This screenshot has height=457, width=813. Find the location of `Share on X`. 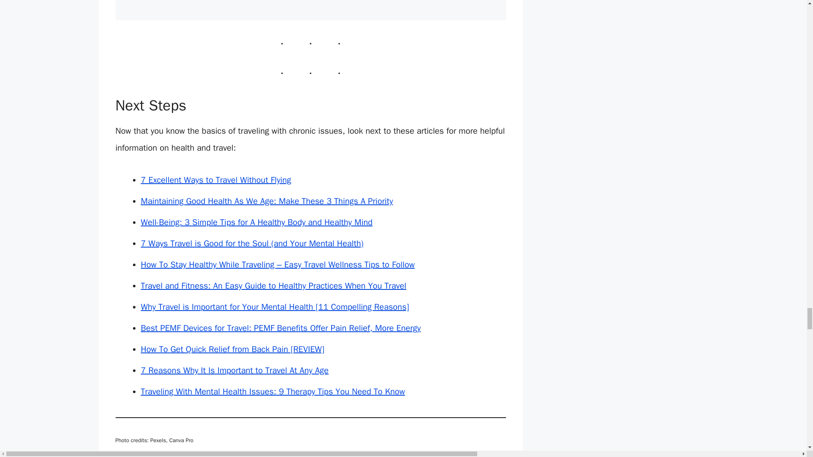

Share on X is located at coordinates (143, 456).